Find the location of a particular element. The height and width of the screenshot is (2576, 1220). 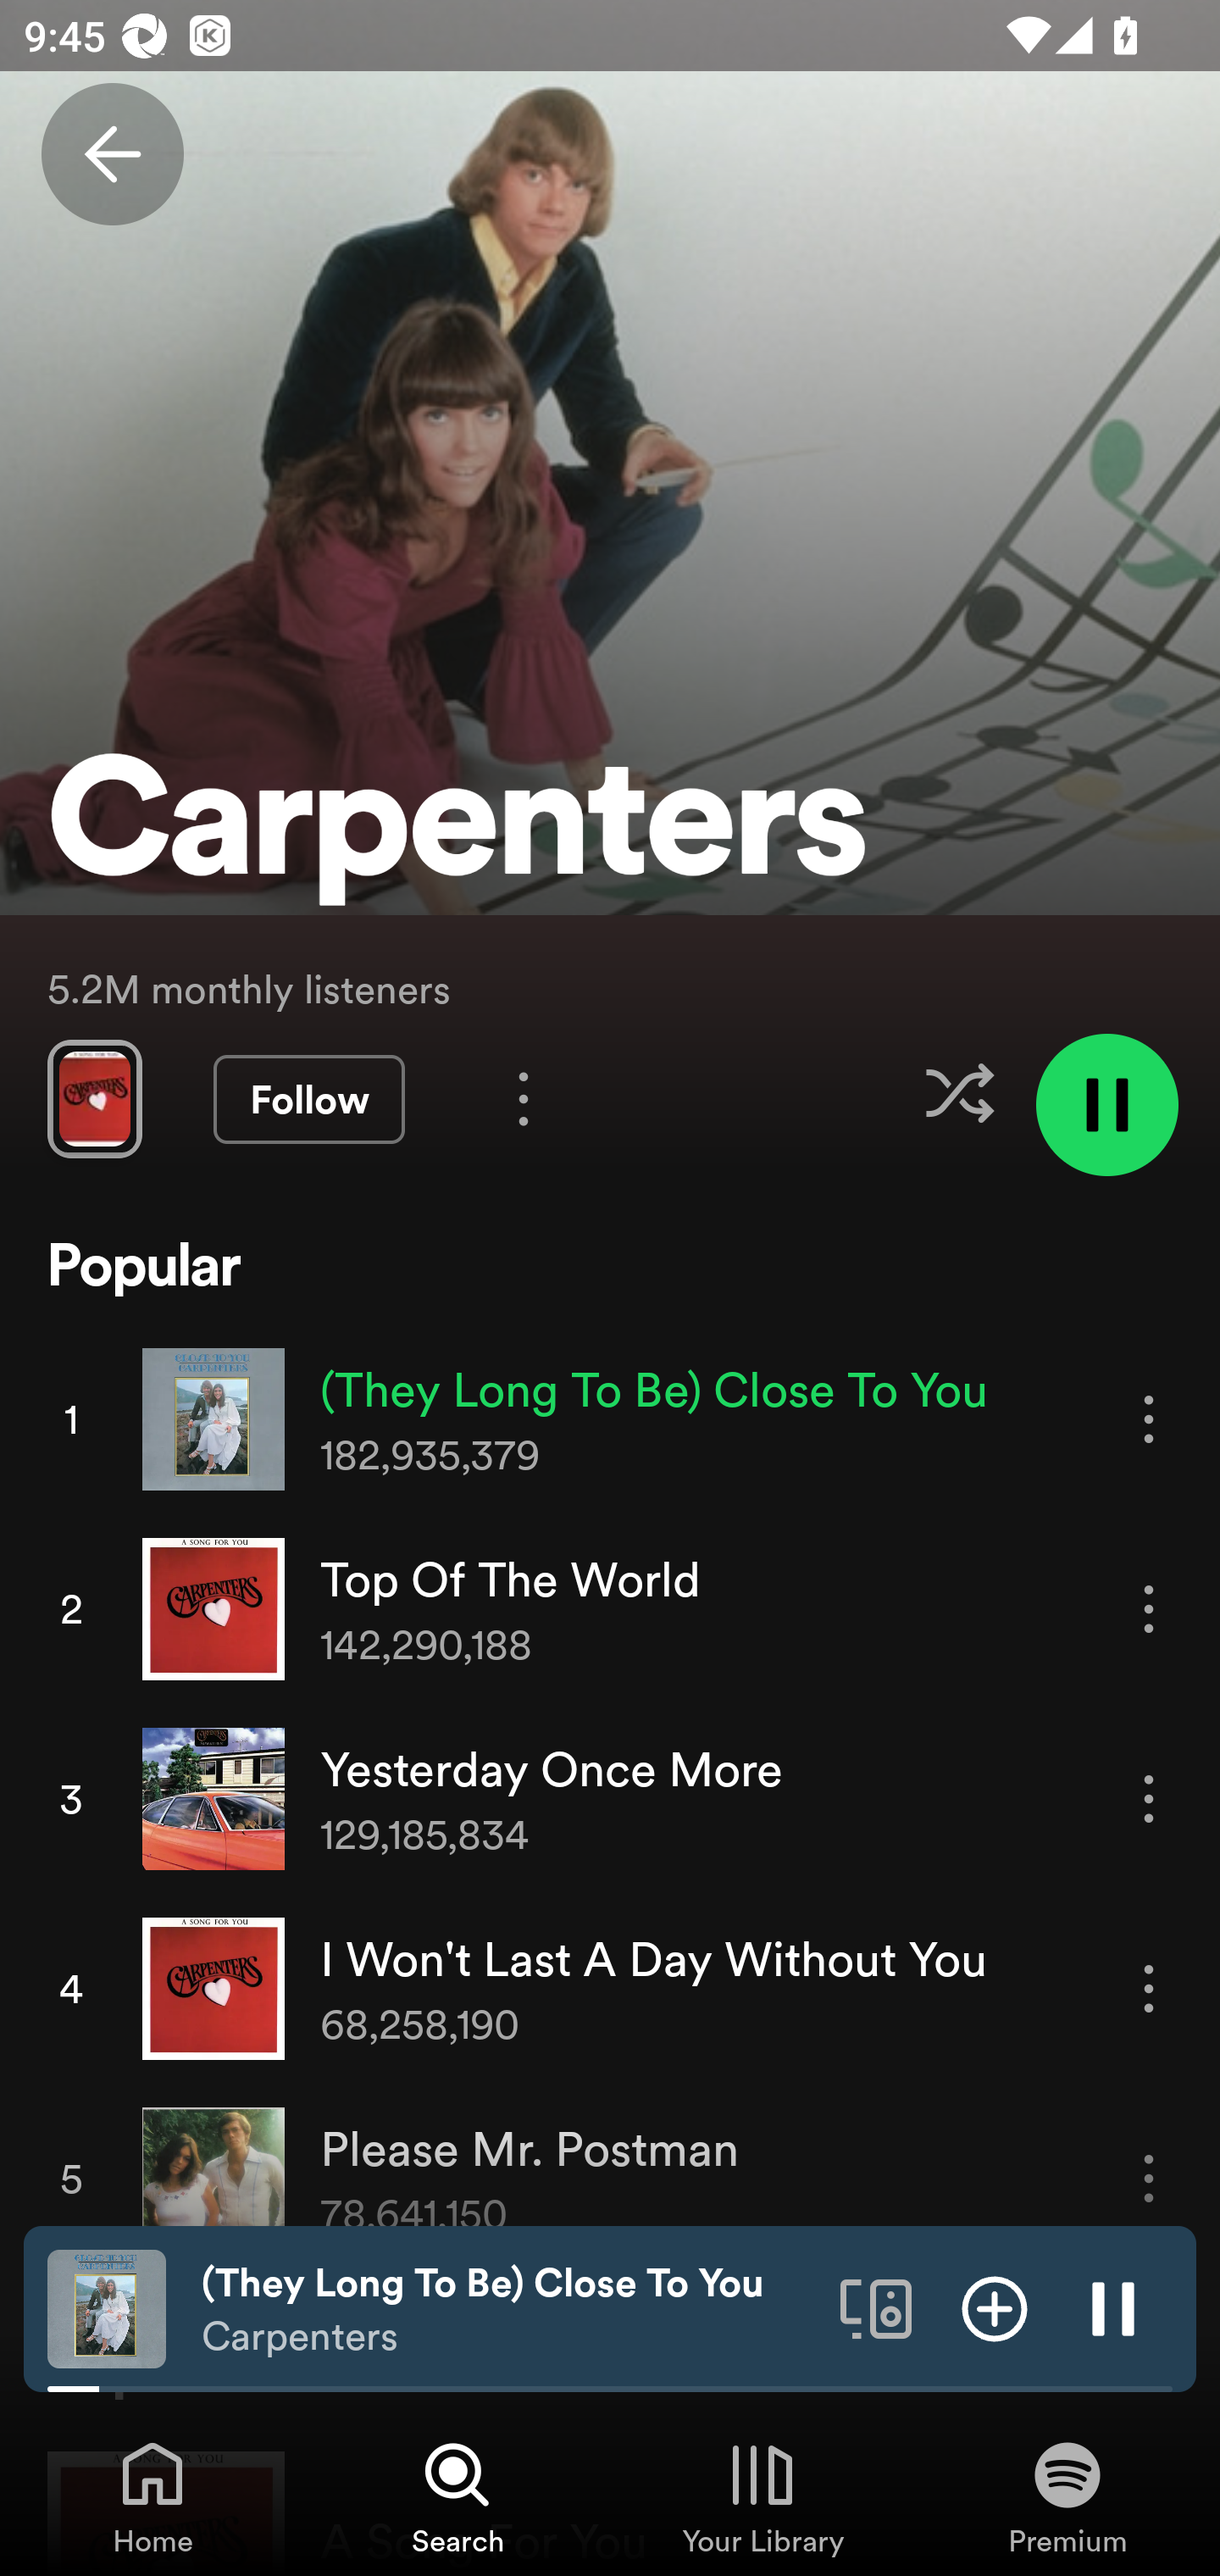

Enable shuffle for this artist is located at coordinates (959, 1093).